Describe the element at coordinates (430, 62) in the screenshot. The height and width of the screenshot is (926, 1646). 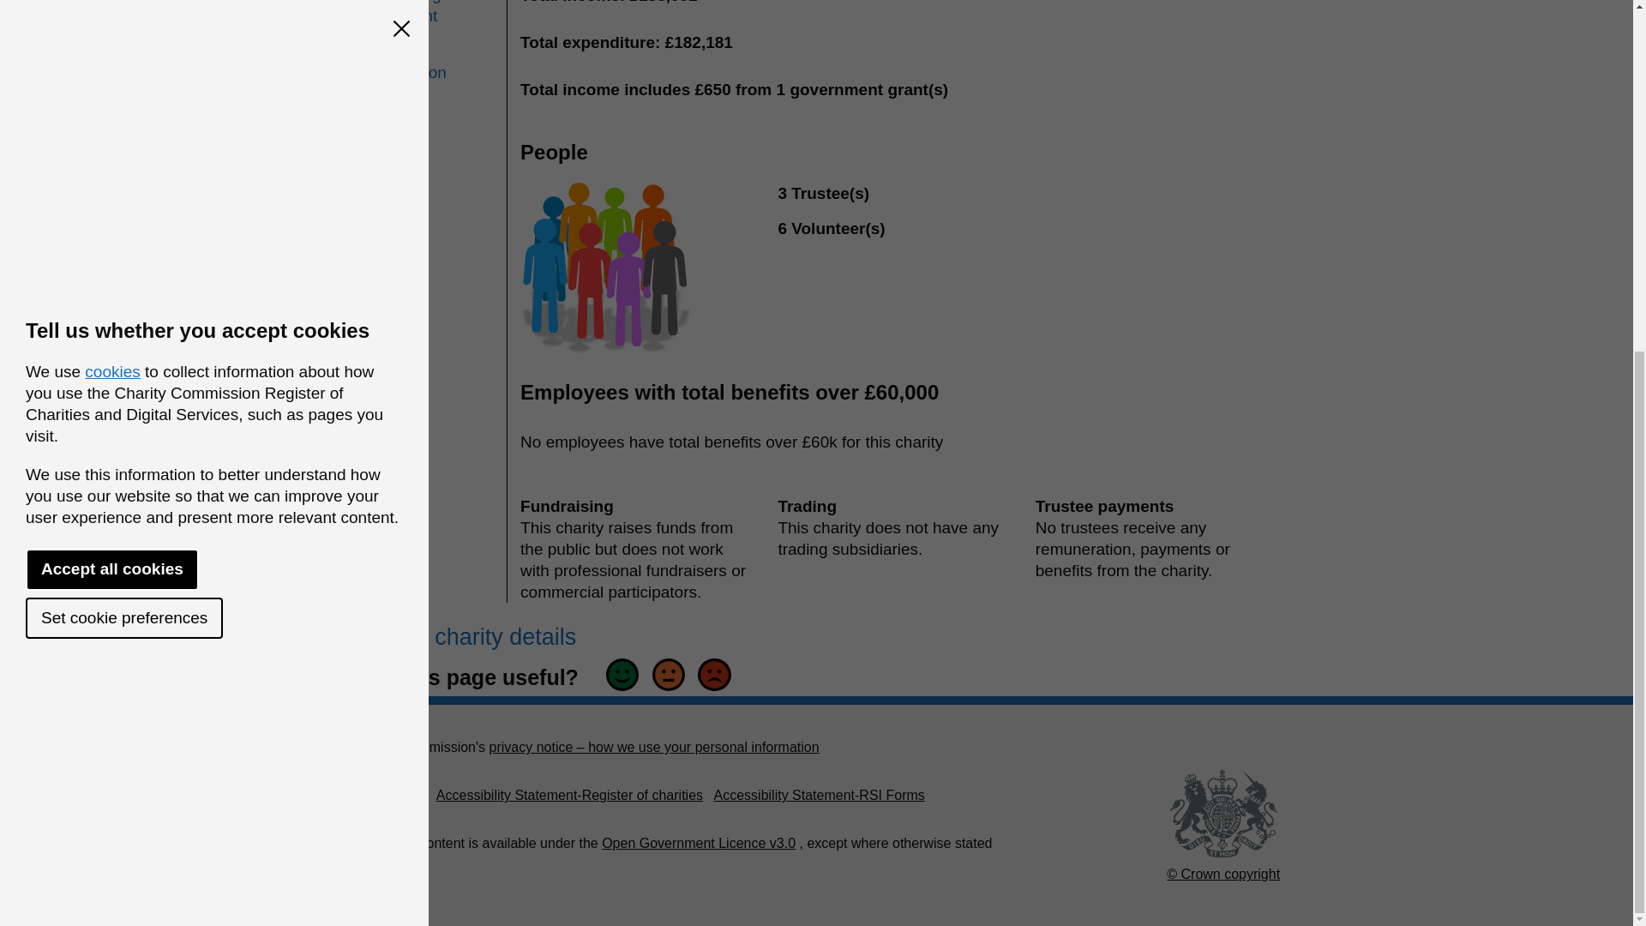
I see `Contact information` at that location.